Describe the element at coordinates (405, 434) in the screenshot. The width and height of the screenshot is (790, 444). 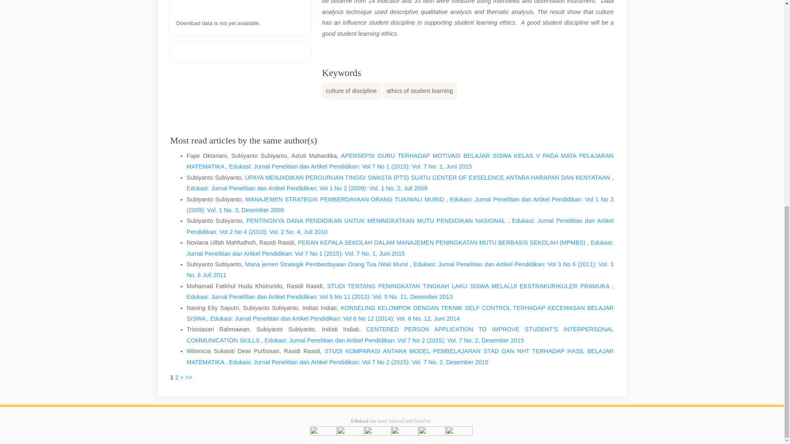
I see `Garuda Ristek DIKTI` at that location.